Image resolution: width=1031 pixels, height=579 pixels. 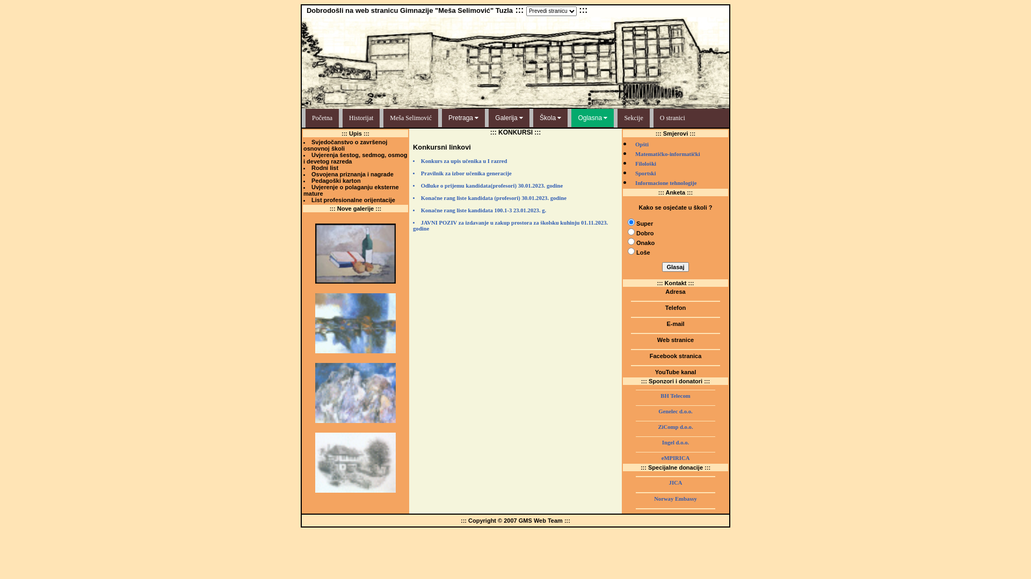 What do you see at coordinates (676, 267) in the screenshot?
I see `Glasaj` at bounding box center [676, 267].